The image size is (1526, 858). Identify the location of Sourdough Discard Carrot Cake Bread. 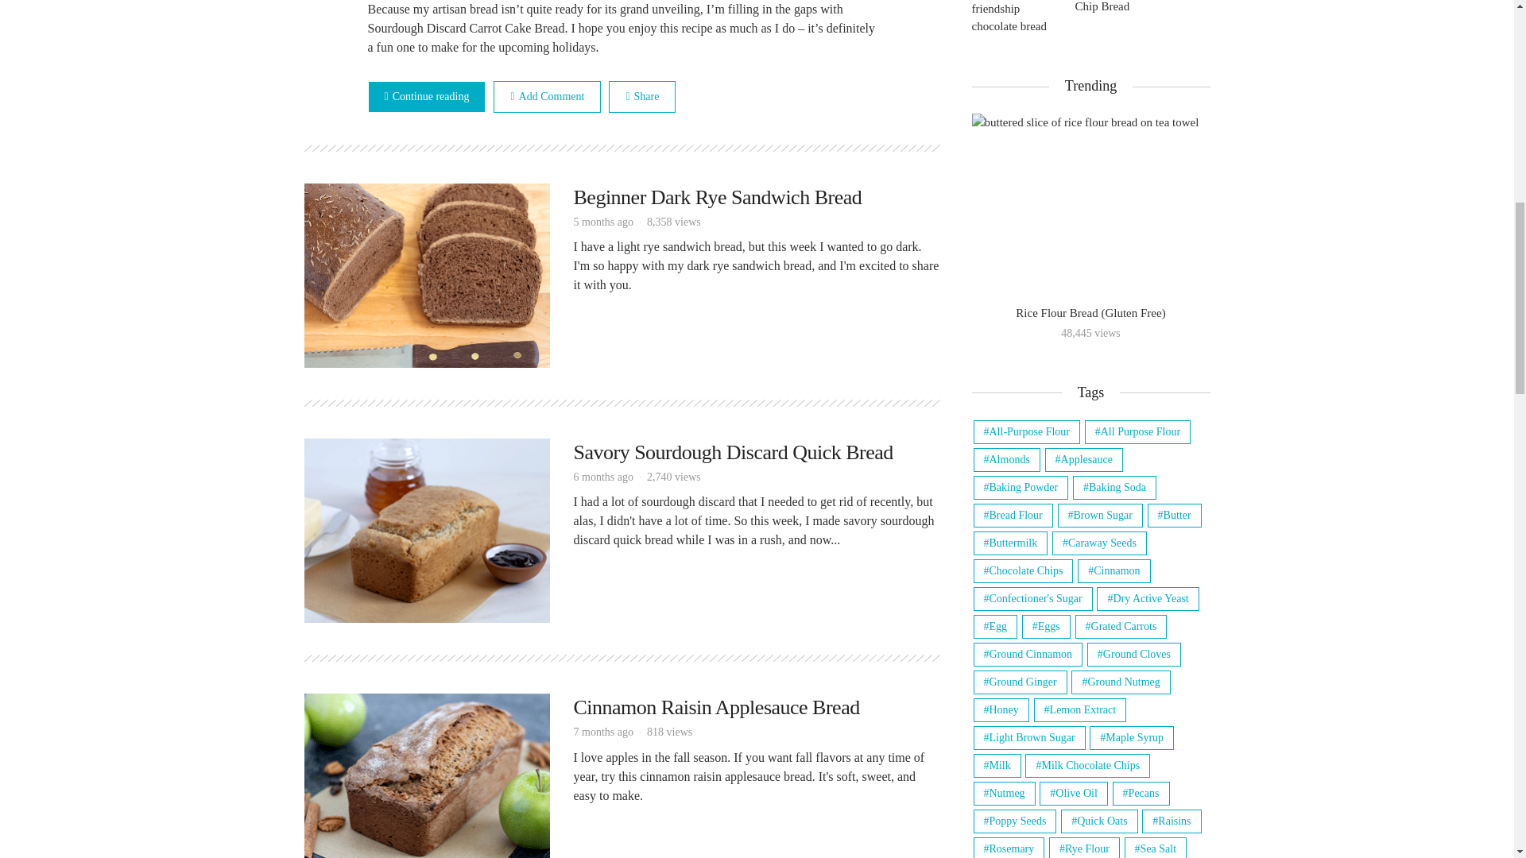
(426, 96).